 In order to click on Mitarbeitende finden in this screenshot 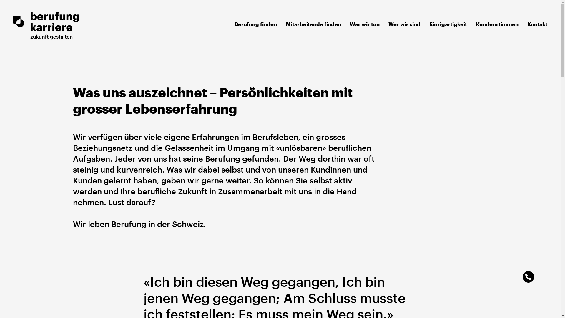, I will do `click(313, 24)`.